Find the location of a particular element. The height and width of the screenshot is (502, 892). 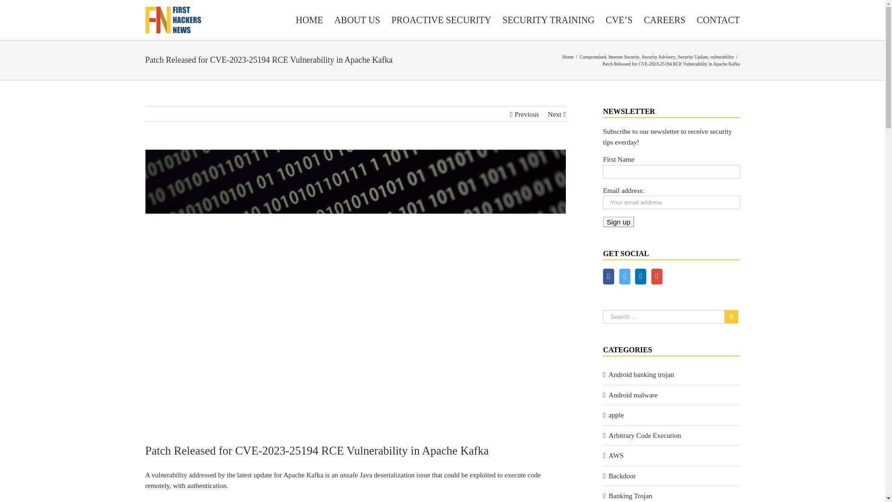

CAREERS is located at coordinates (665, 20).